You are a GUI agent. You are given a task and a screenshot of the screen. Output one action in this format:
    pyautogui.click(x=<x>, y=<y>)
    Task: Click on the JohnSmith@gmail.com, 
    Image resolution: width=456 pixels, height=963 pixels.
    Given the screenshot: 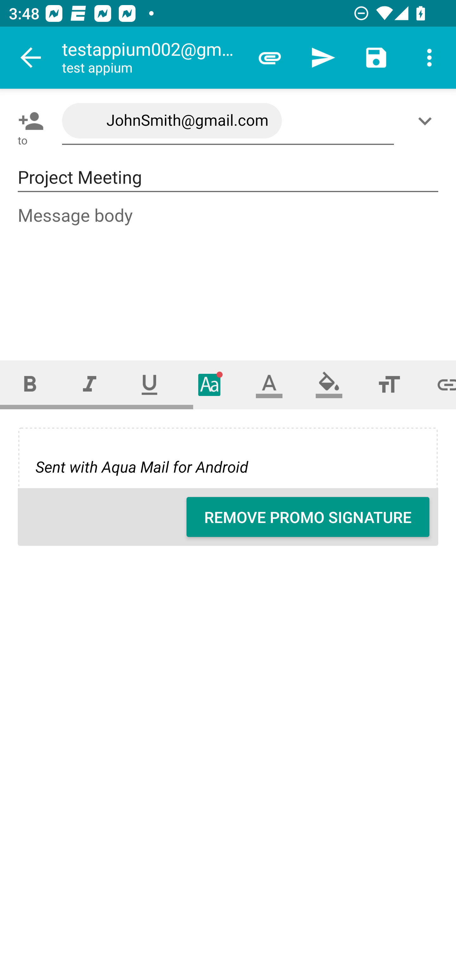 What is the action you would take?
    pyautogui.click(x=228, y=121)
    